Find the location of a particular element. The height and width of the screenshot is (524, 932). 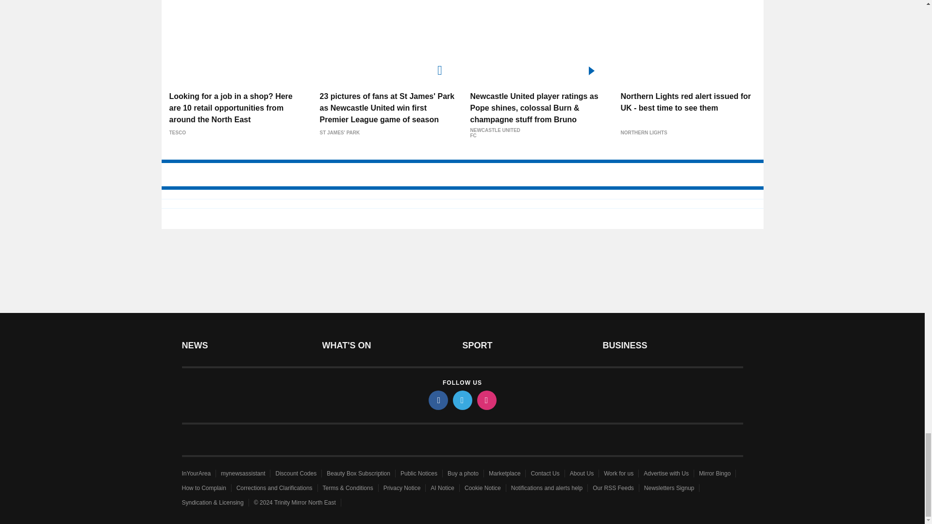

facebook is located at coordinates (437, 400).